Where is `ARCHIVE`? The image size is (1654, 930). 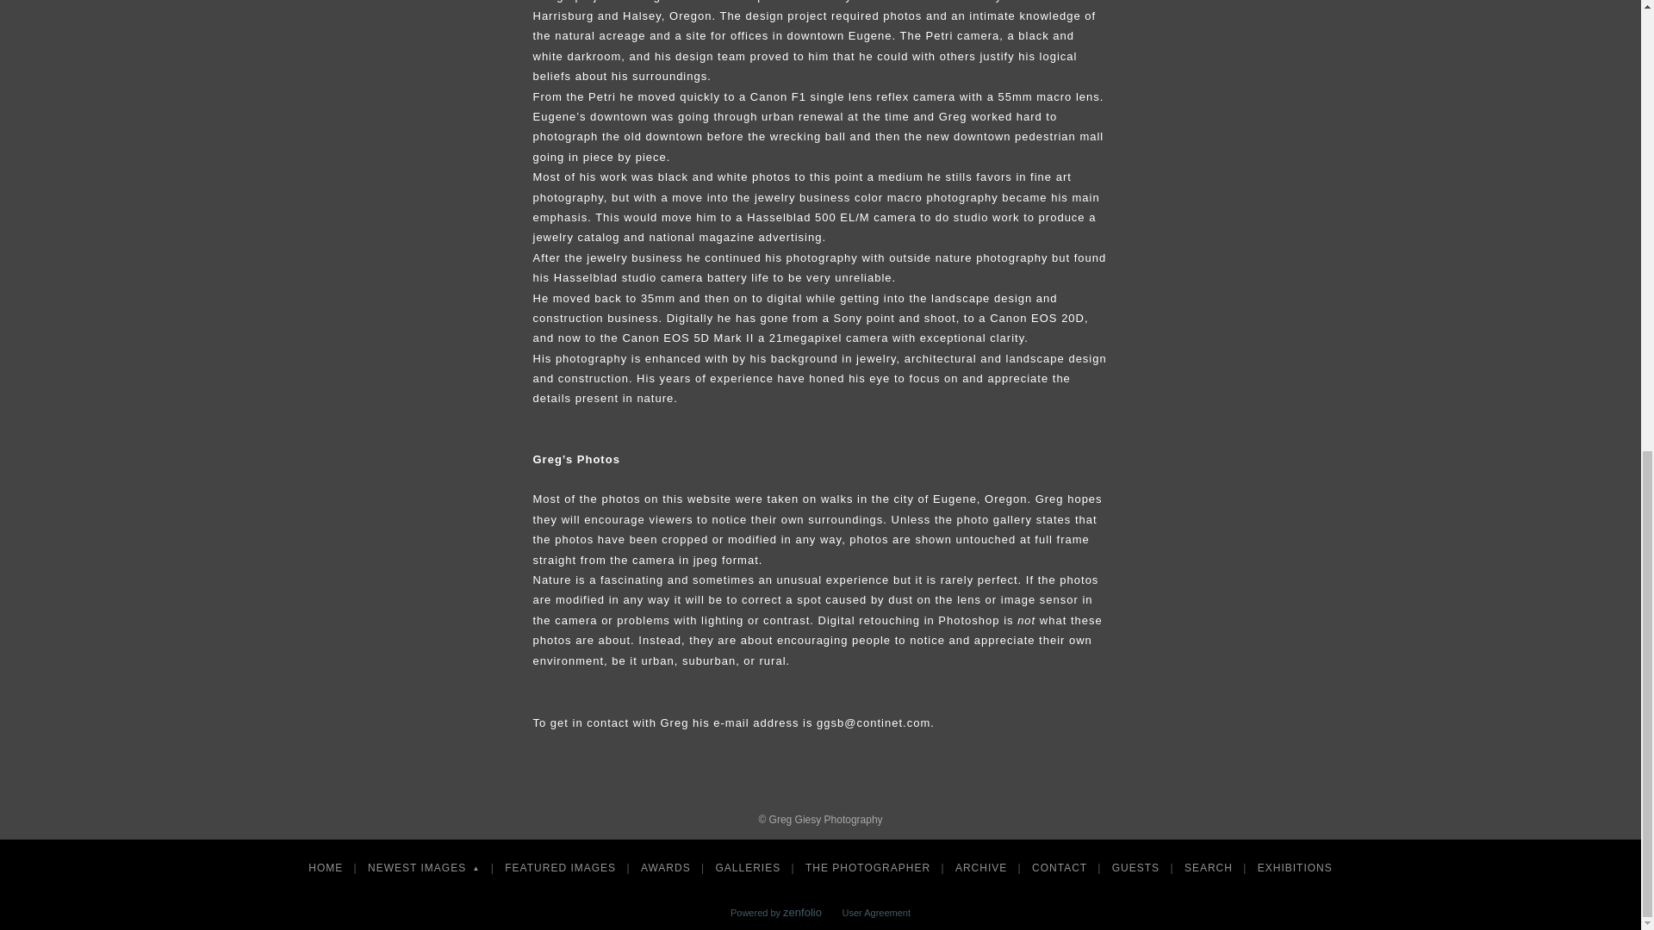
ARCHIVE is located at coordinates (983, 867).